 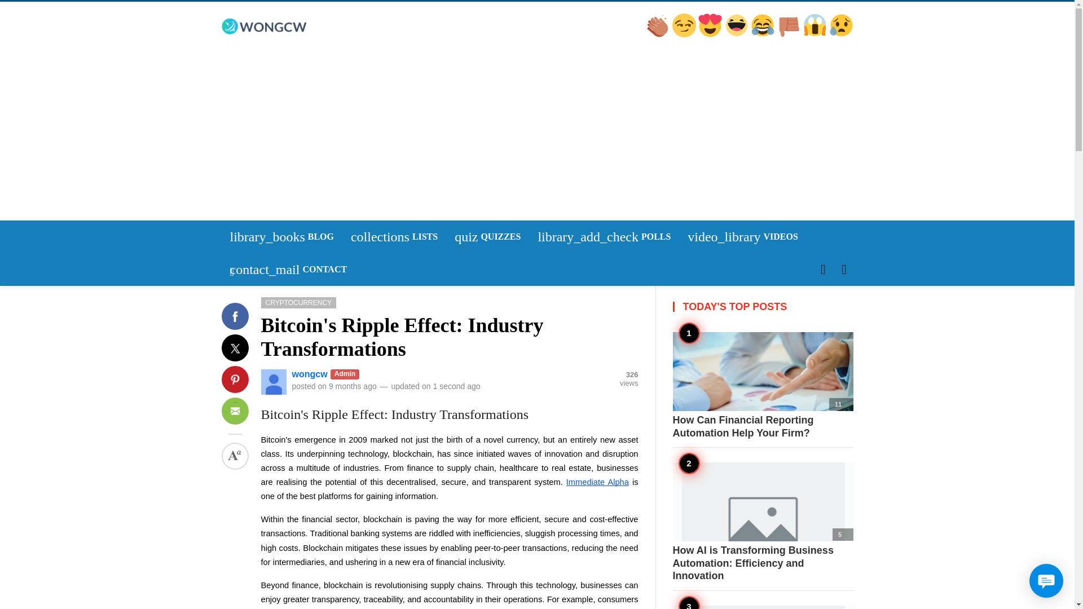 What do you see at coordinates (249, 354) in the screenshot?
I see `EW!` at bounding box center [249, 354].